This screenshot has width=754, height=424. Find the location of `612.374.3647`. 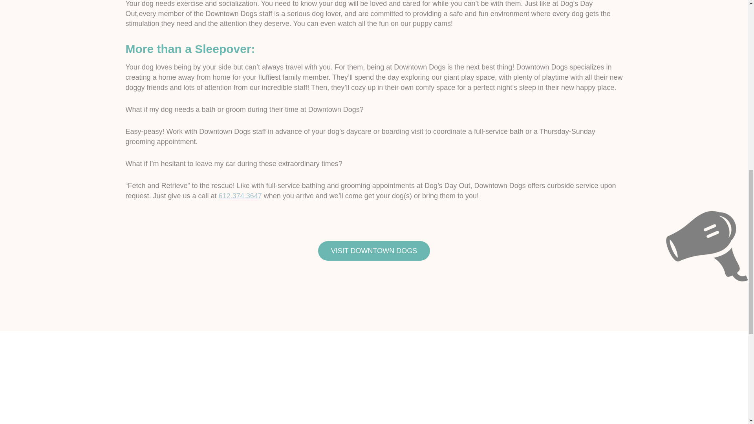

612.374.3647 is located at coordinates (240, 196).